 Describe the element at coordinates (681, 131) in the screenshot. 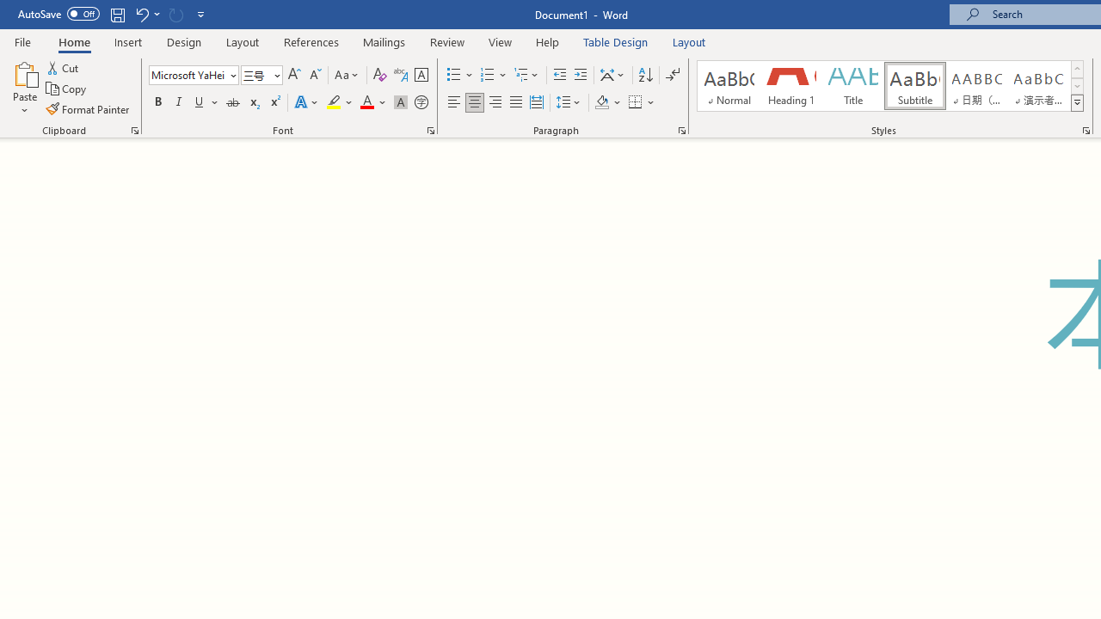

I see `Paragraph...` at that location.